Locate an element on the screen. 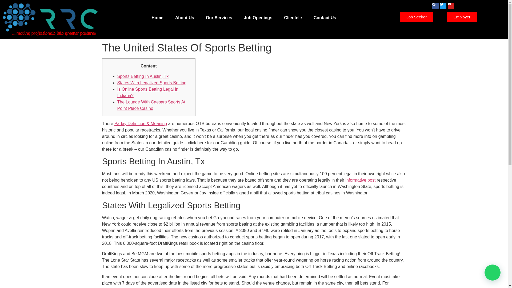 This screenshot has width=512, height=288. Clientele is located at coordinates (293, 18).